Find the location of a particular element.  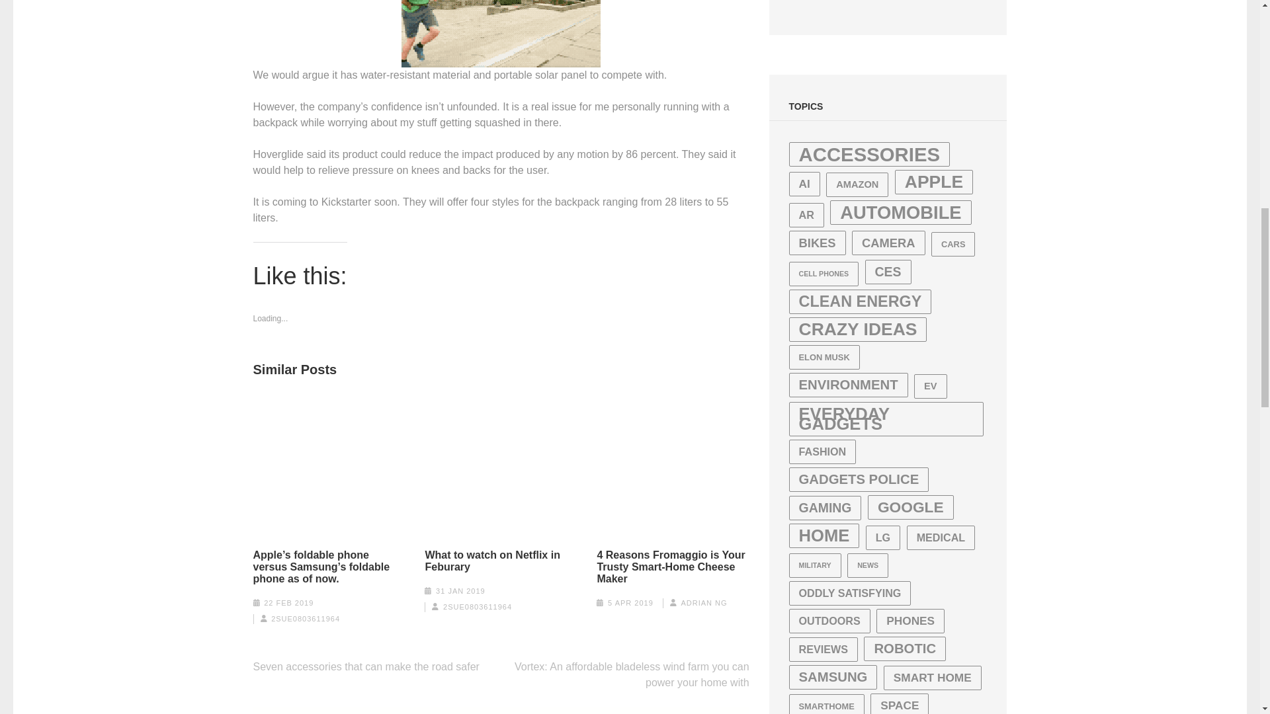

What to watch on Netflix in Feburary is located at coordinates (500, 561).